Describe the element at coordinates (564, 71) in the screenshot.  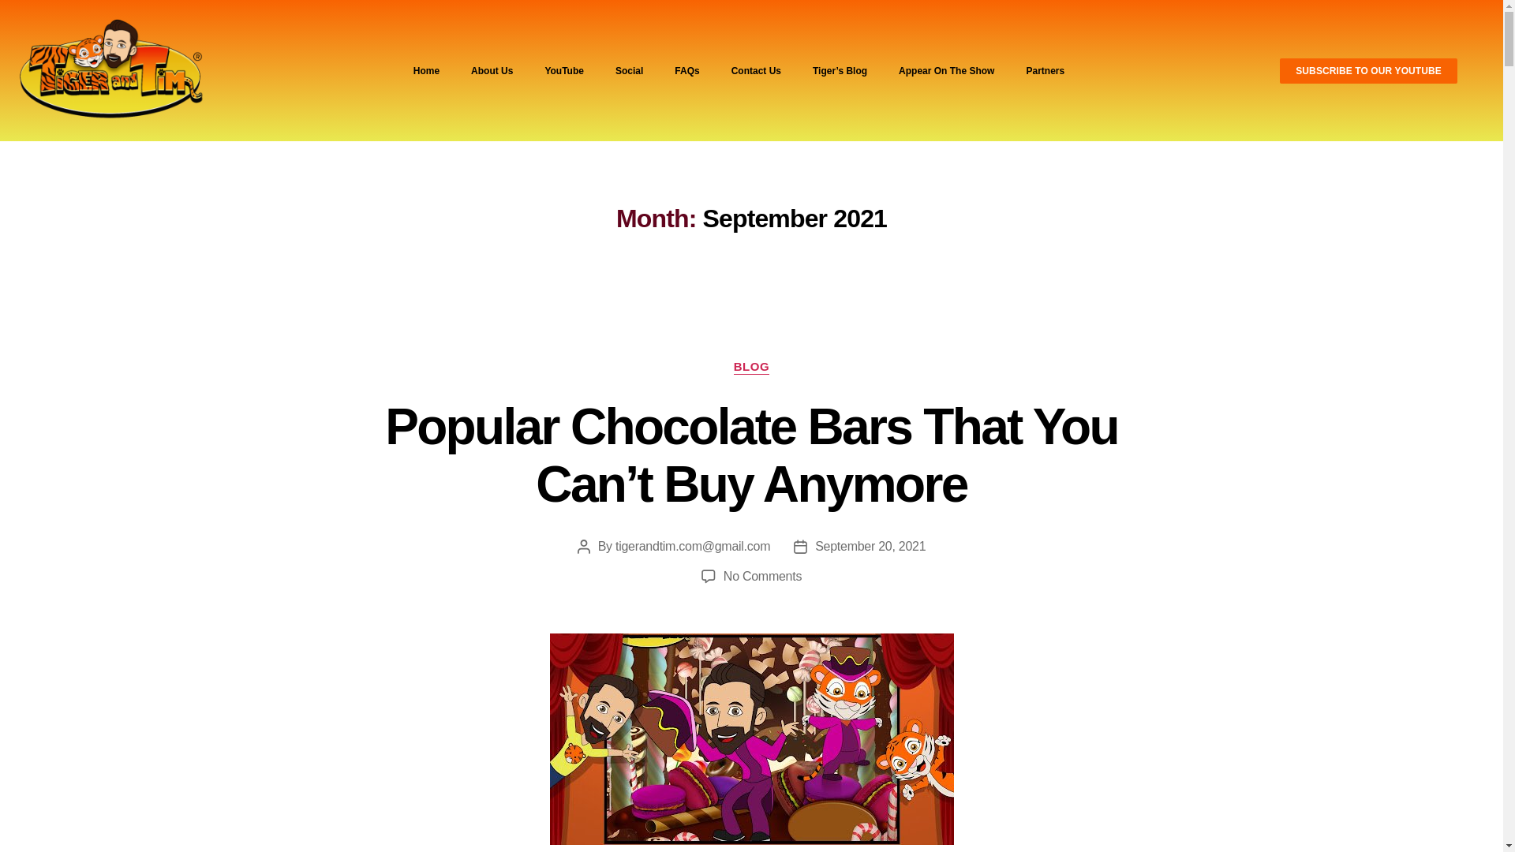
I see `YouTube` at that location.